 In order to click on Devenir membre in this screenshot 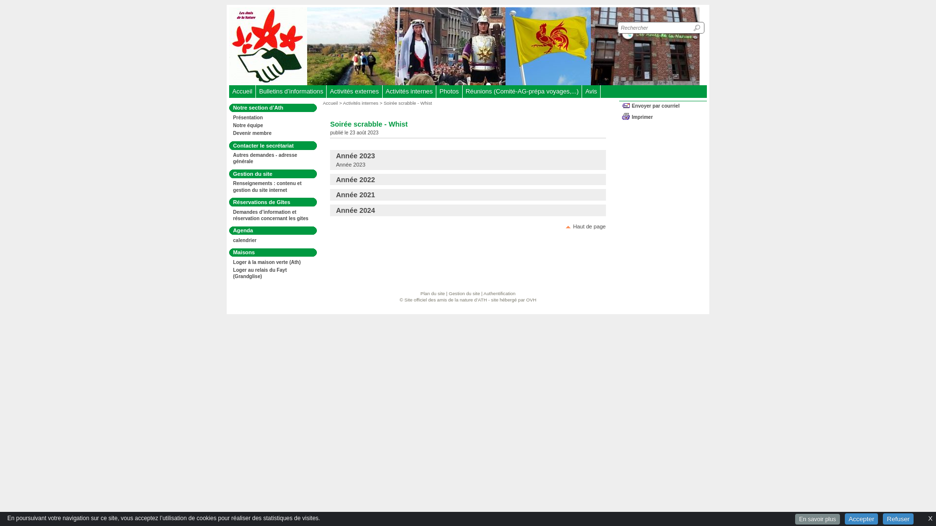, I will do `click(253, 133)`.